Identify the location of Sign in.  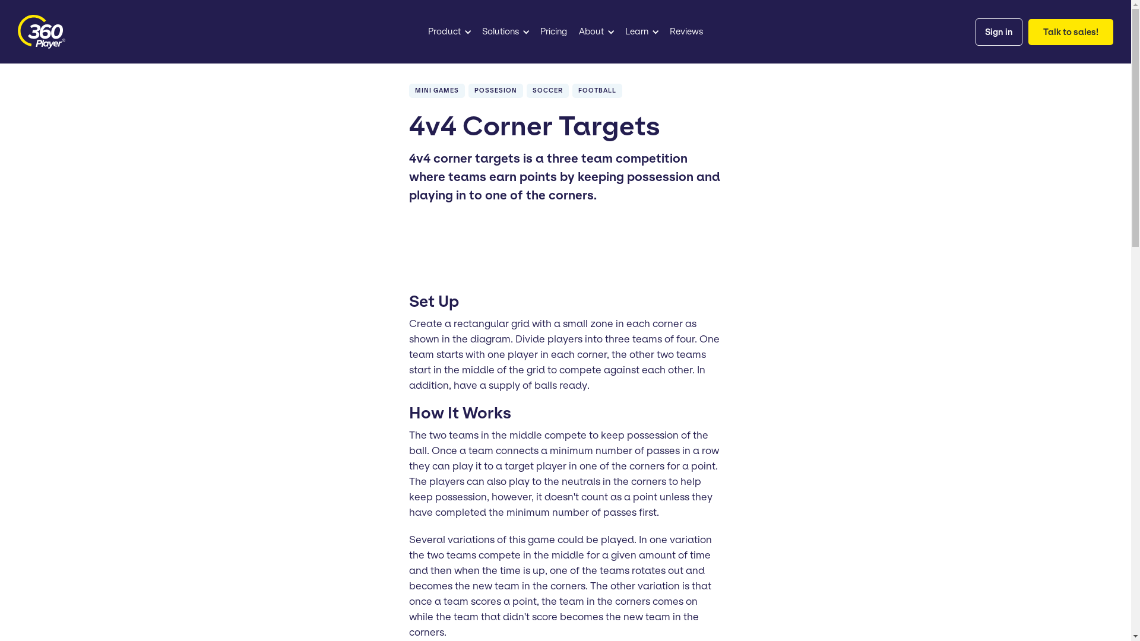
(999, 32).